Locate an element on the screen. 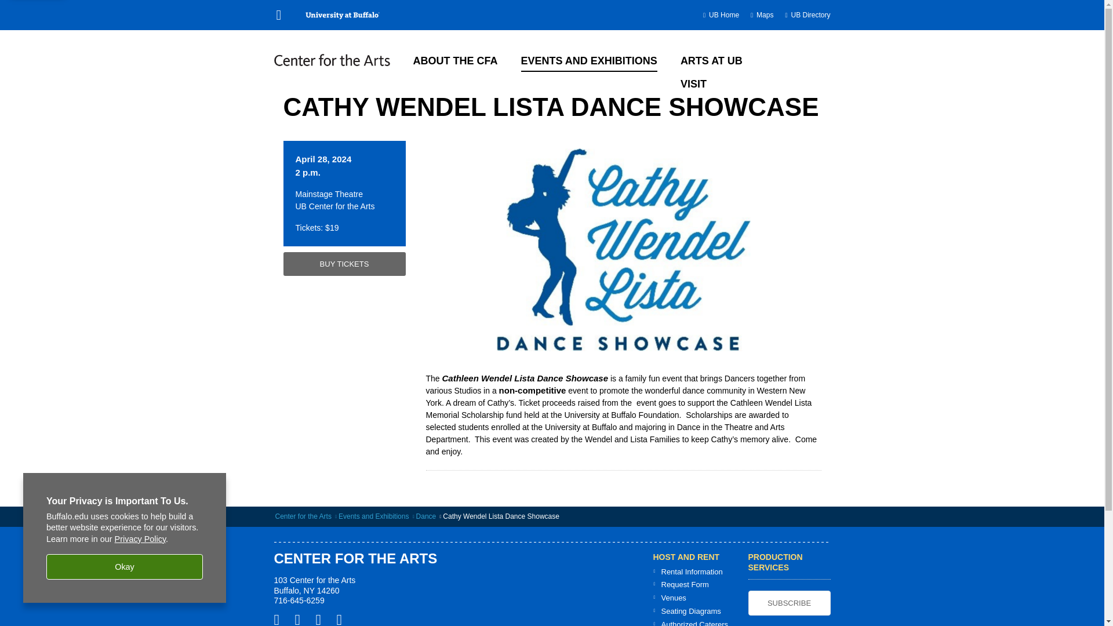  UBCFA Twitter is located at coordinates (301, 619).